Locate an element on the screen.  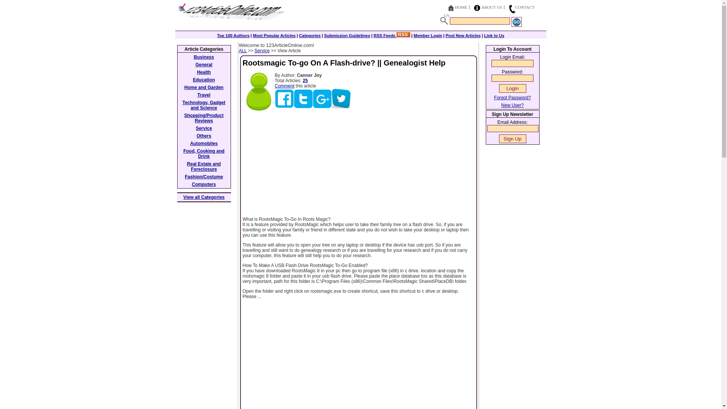
Service is located at coordinates (262, 51).